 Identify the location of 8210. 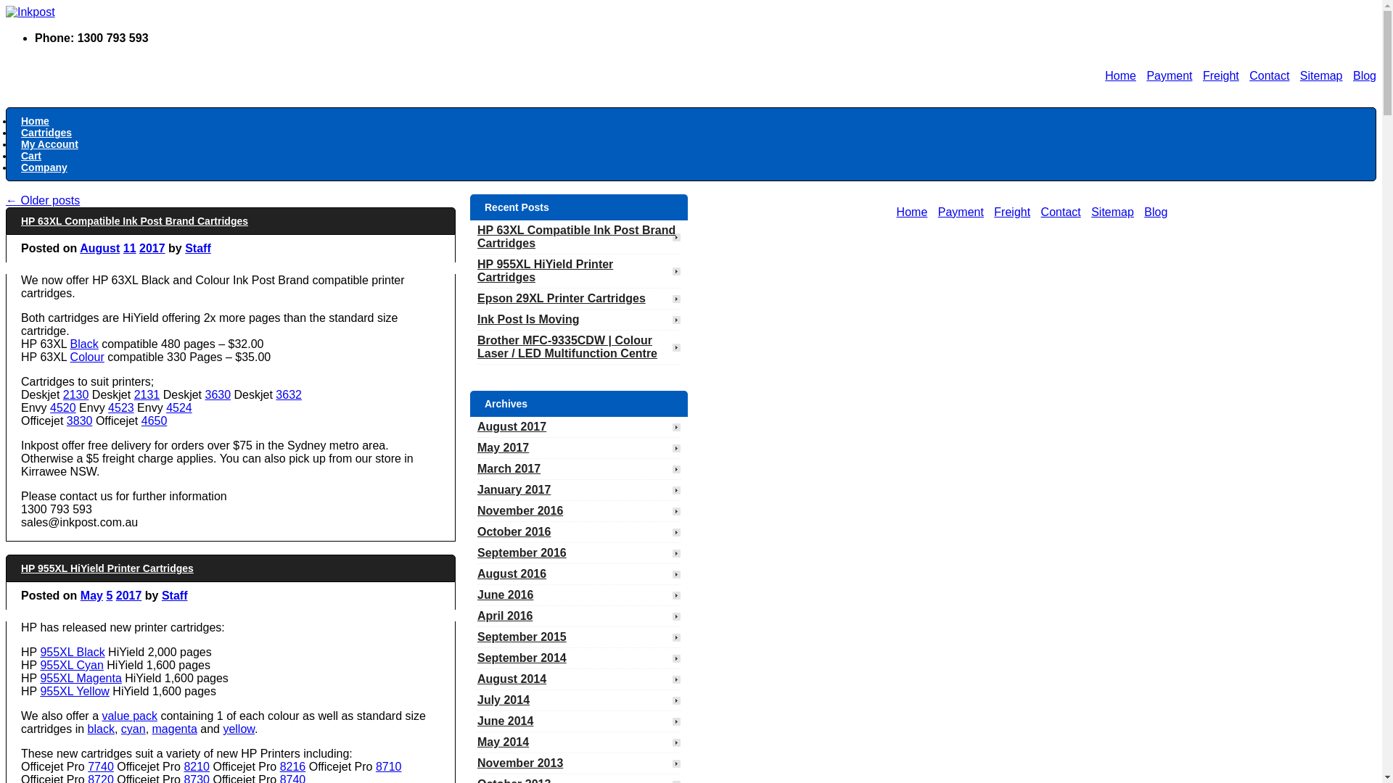
(197, 767).